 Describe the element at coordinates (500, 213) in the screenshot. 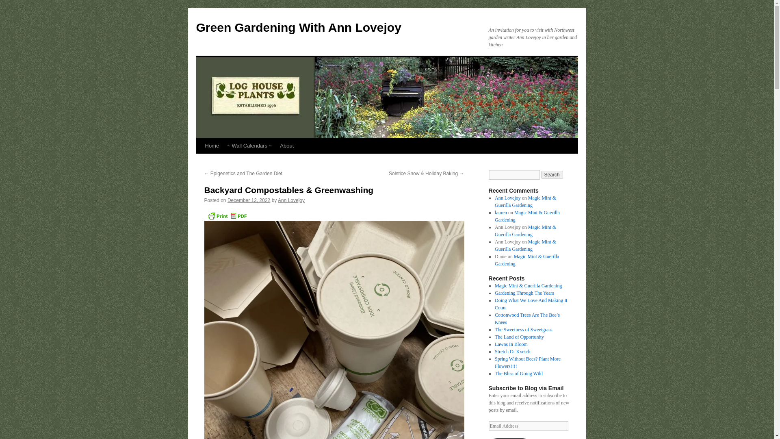

I see `lauren` at that location.